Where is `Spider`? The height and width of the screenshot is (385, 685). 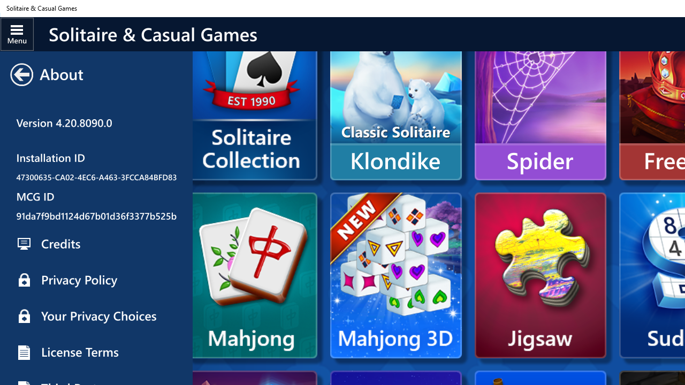
Spider is located at coordinates (541, 97).